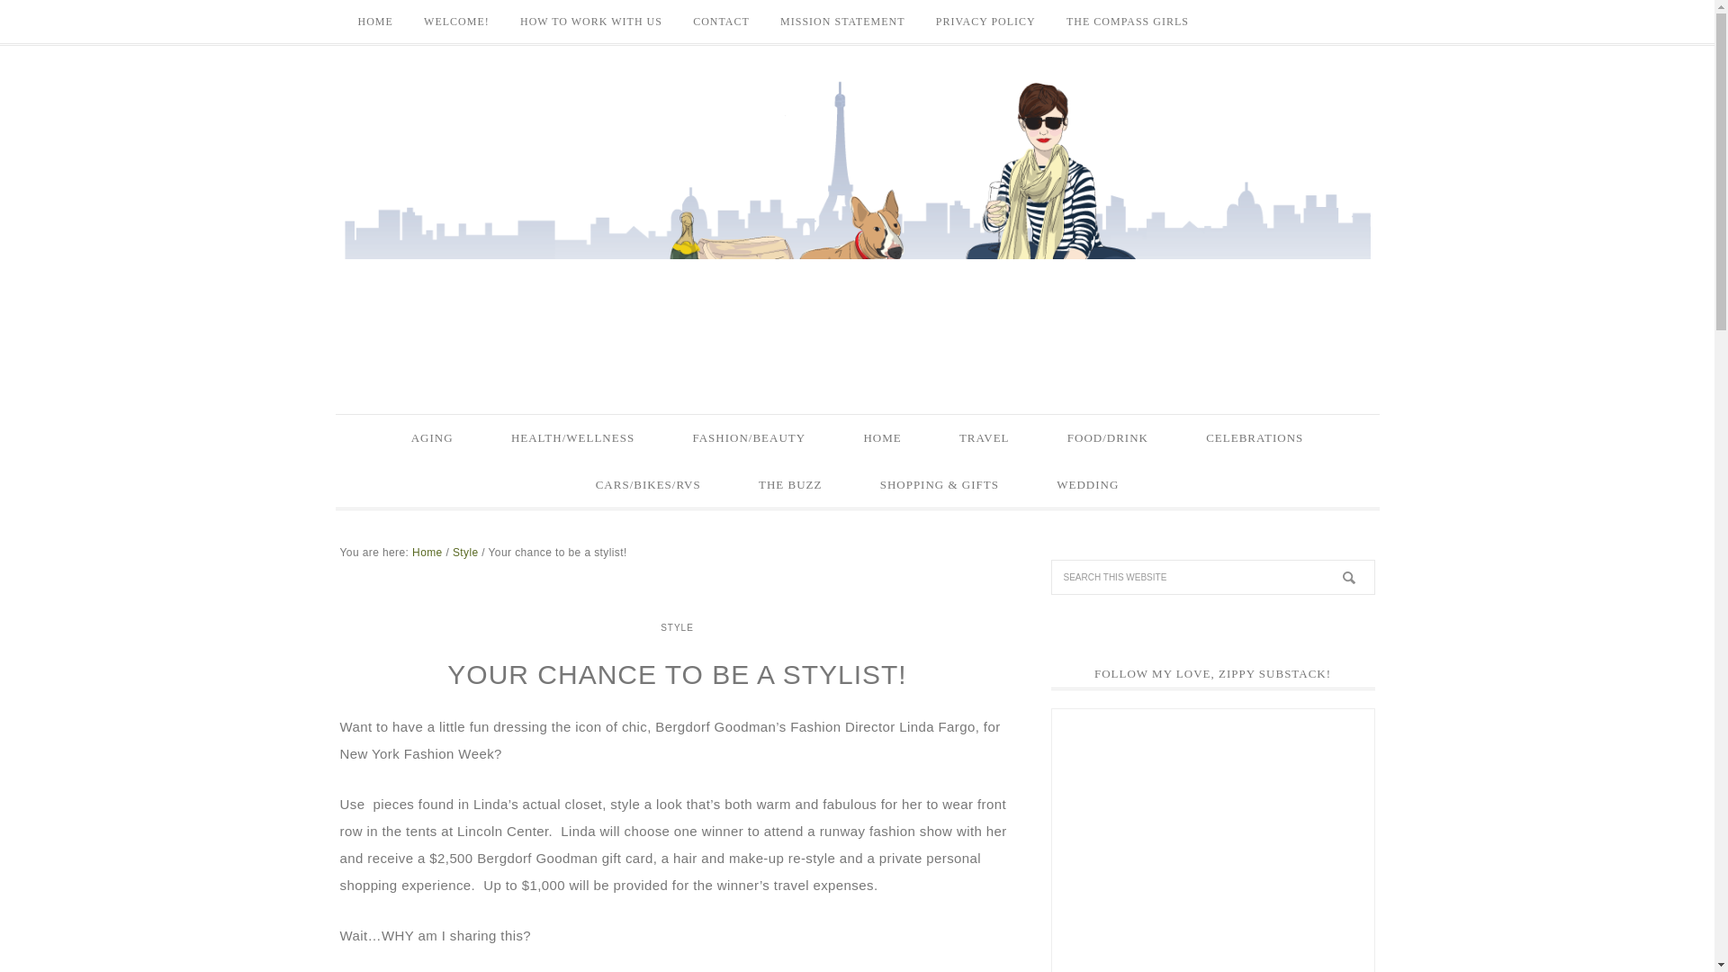 This screenshot has height=972, width=1728. I want to click on WELCOME!, so click(456, 22).